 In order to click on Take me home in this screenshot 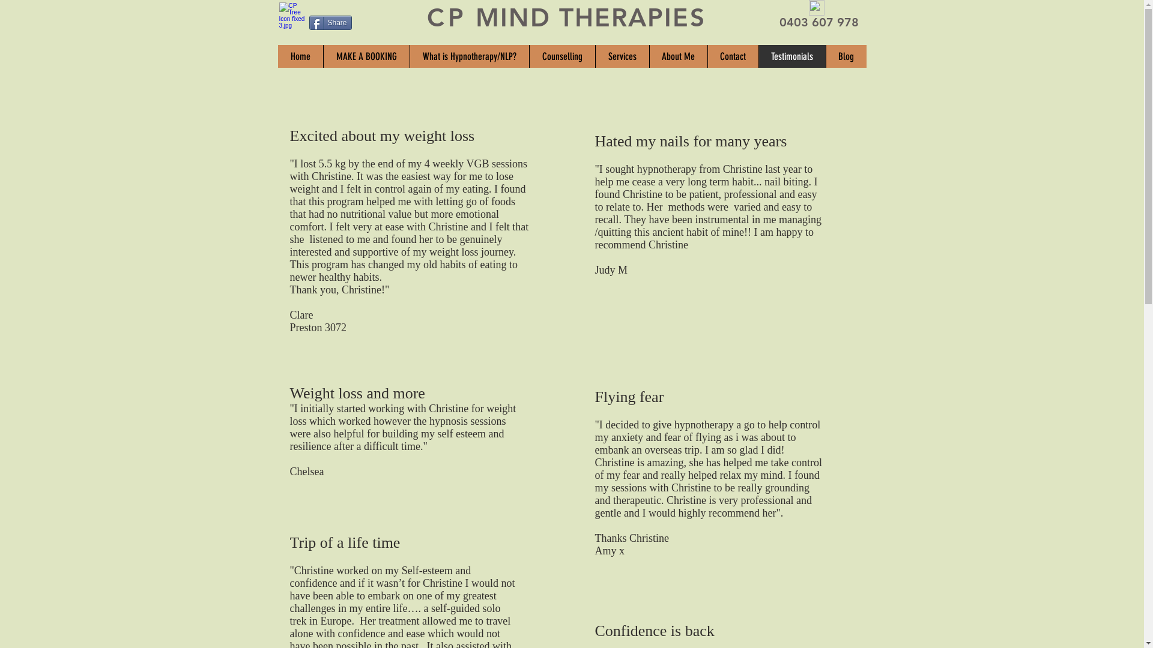, I will do `click(293, 20)`.